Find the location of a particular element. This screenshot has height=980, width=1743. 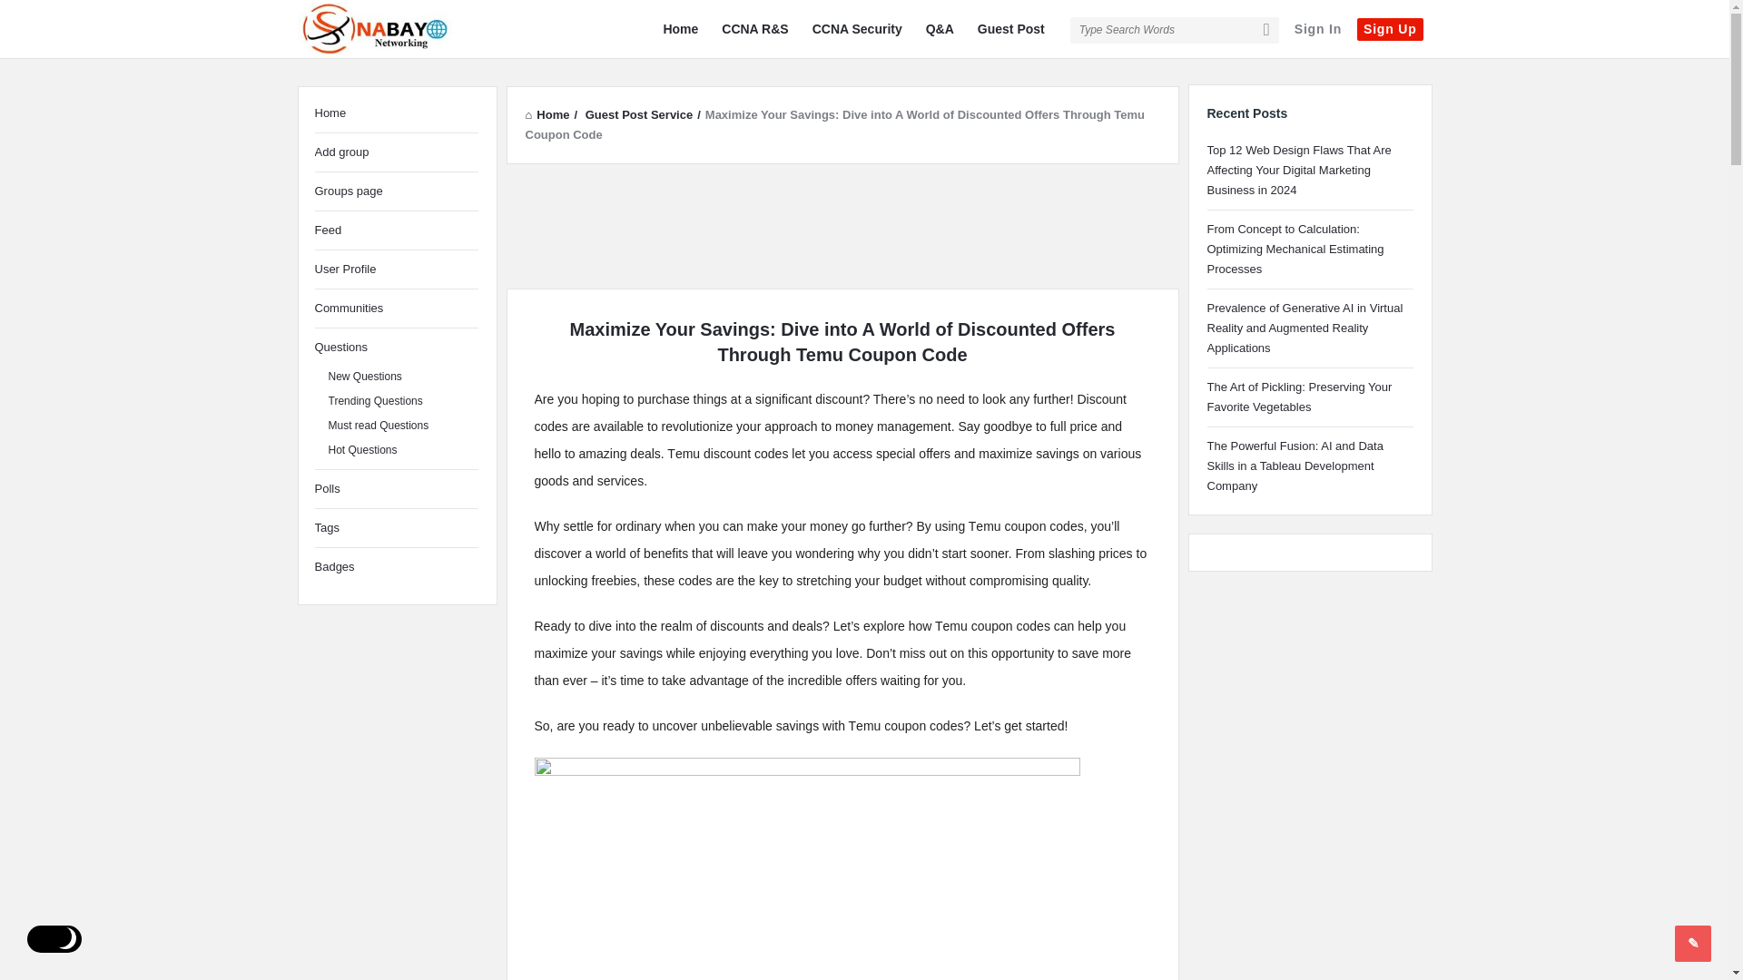

Home is located at coordinates (547, 114).